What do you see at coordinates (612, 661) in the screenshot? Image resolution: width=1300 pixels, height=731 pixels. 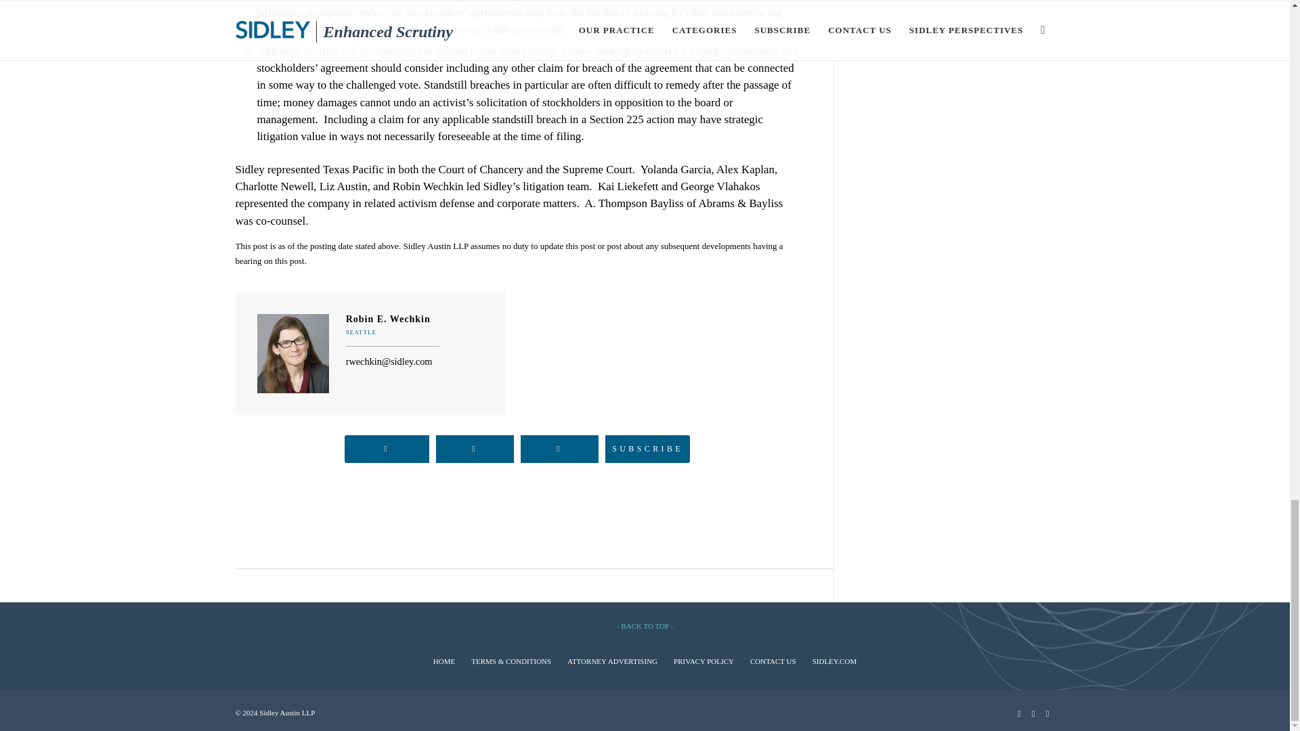 I see `ATTORNEY ADVERTISING` at bounding box center [612, 661].